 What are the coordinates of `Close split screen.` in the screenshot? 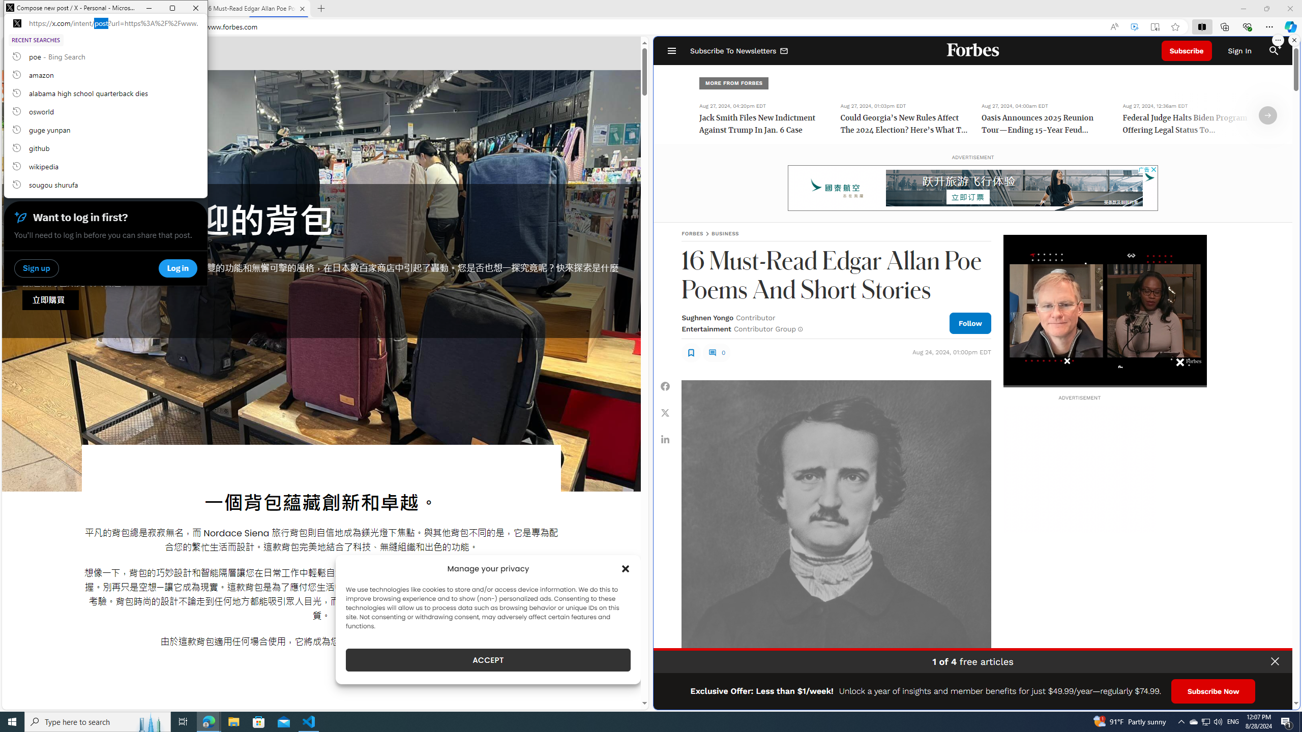 It's located at (1294, 40).